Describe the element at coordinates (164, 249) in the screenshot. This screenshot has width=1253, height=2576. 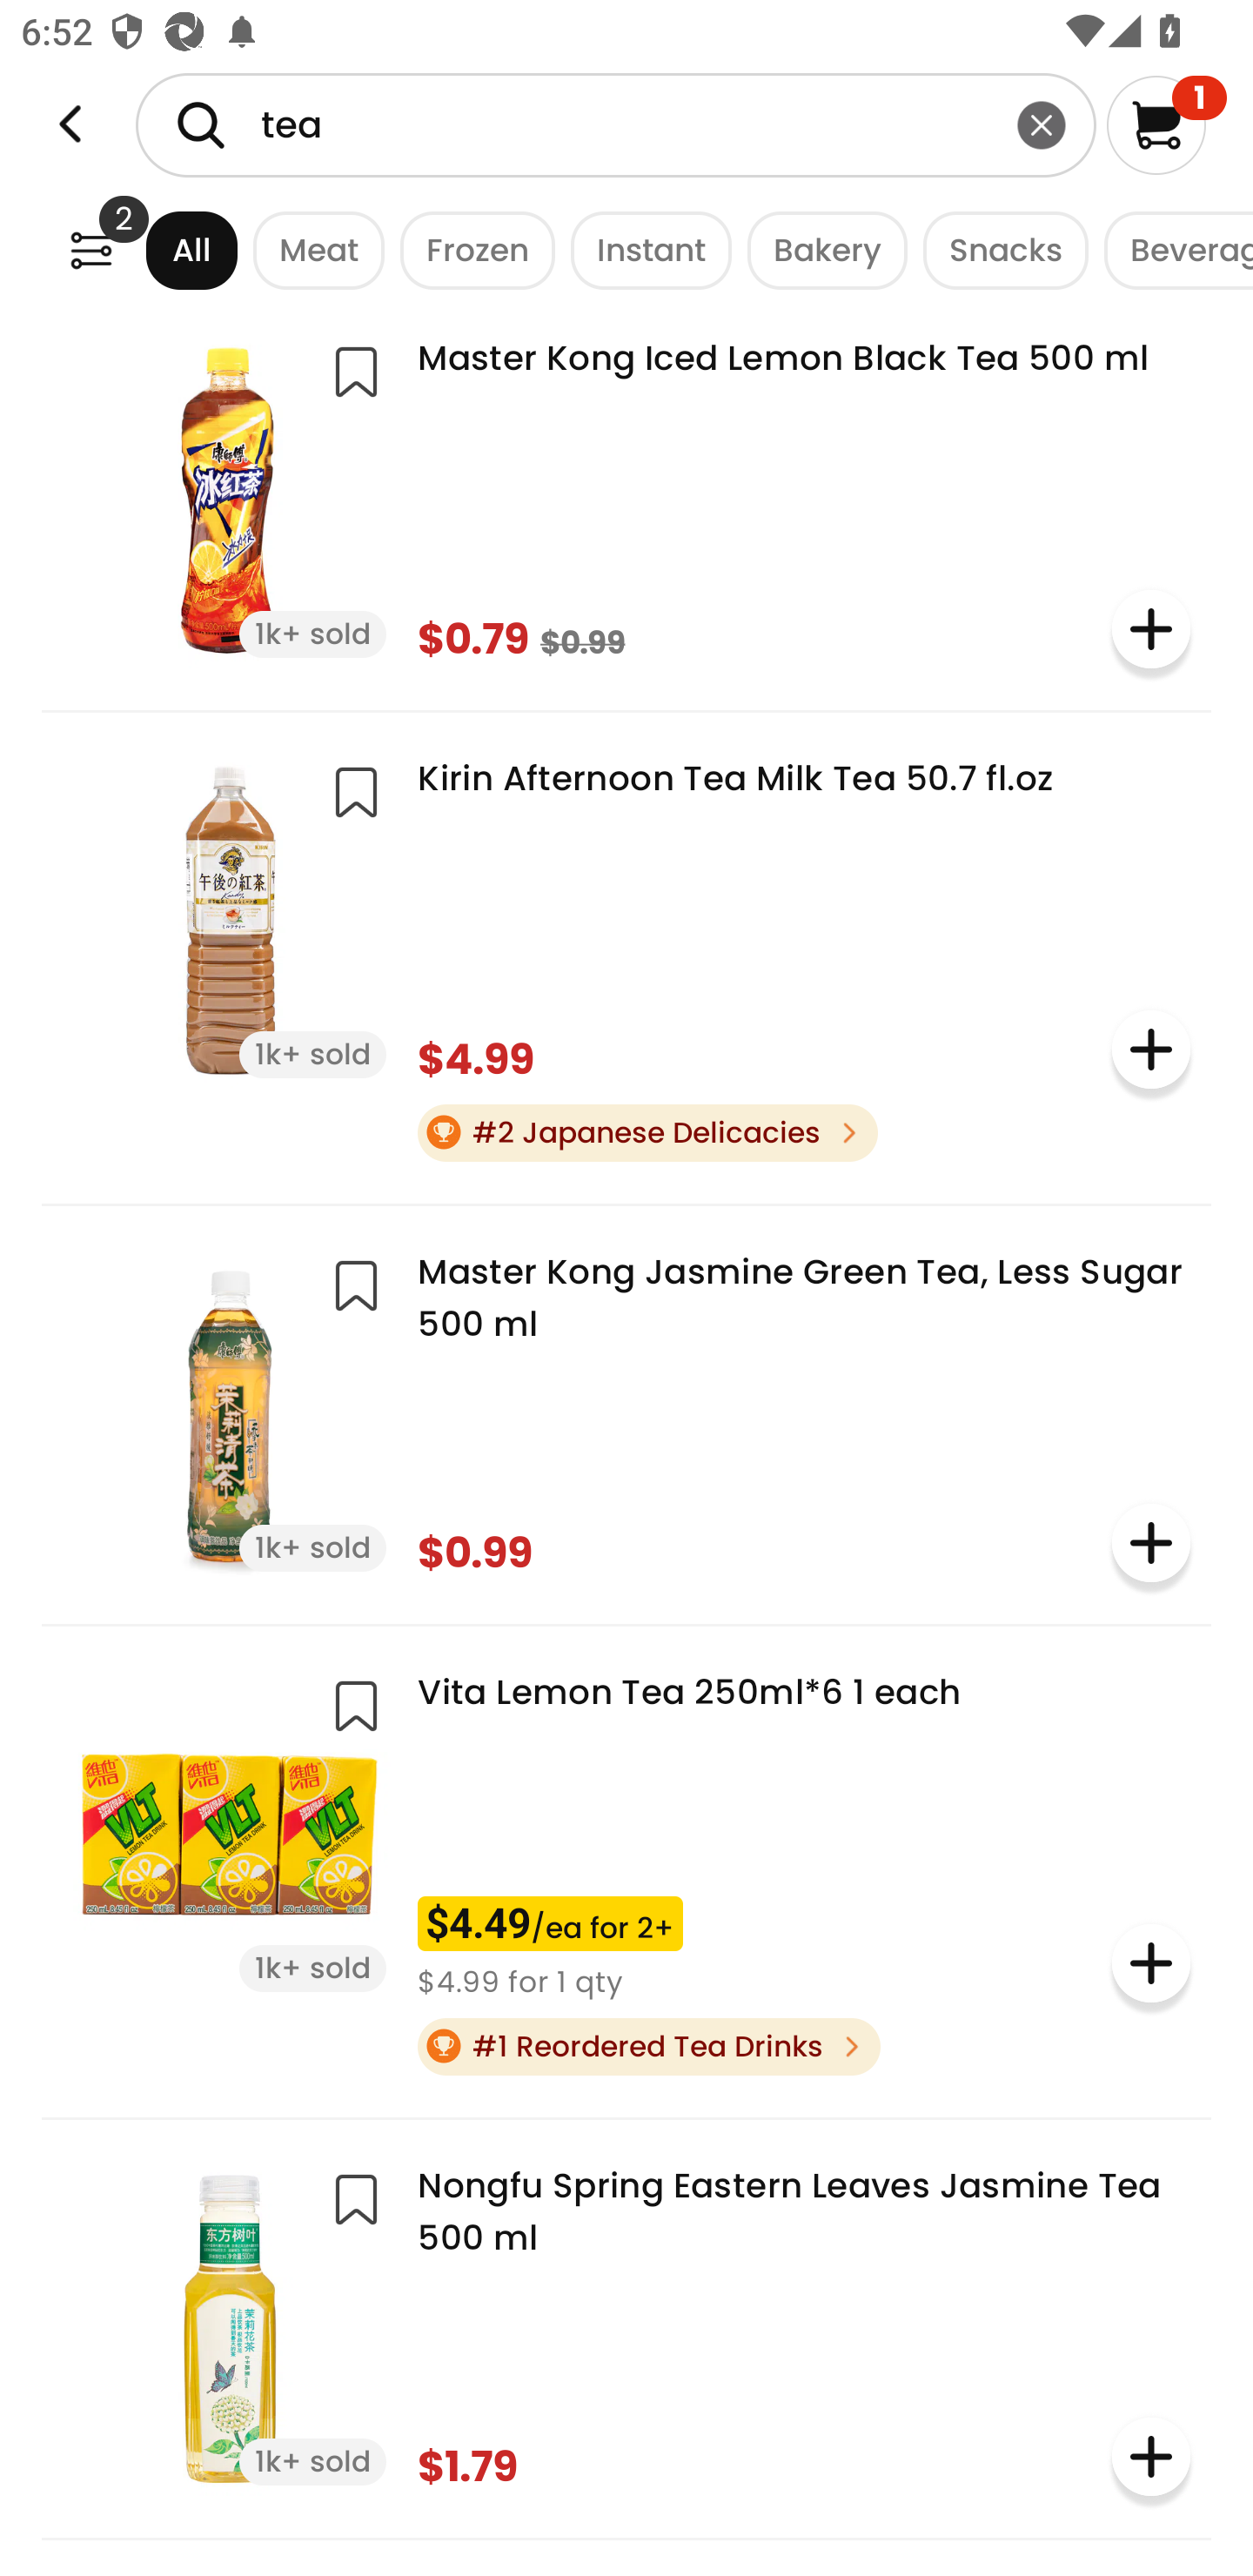
I see `All` at that location.